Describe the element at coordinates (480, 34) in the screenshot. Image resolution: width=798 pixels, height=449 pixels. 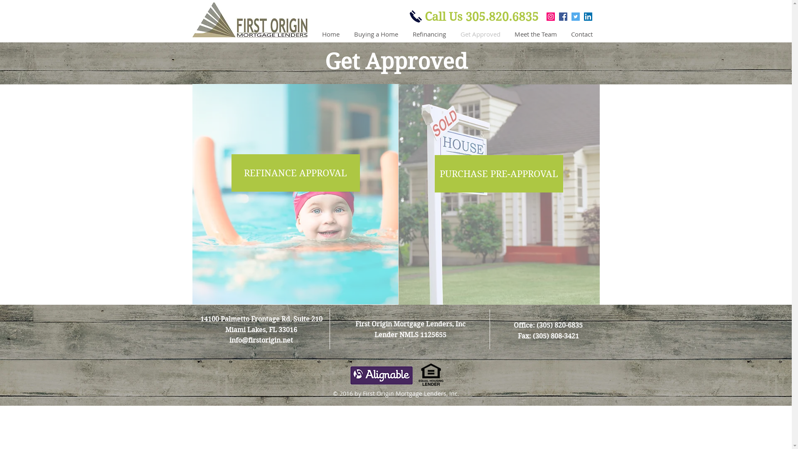
I see `Get Approved` at that location.